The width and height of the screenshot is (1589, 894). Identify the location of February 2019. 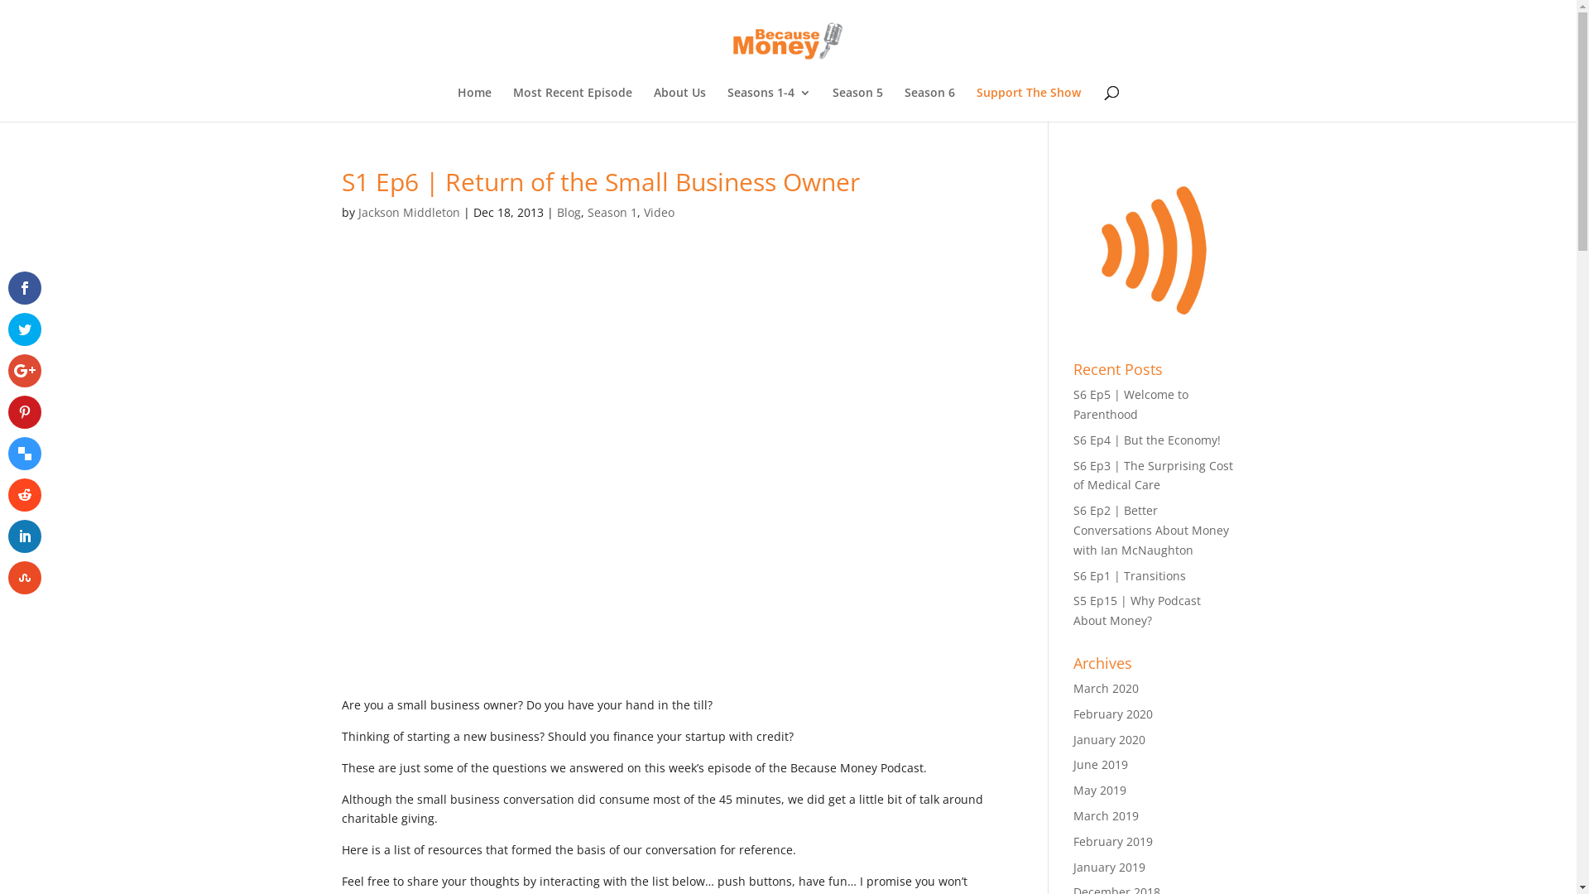
(1113, 841).